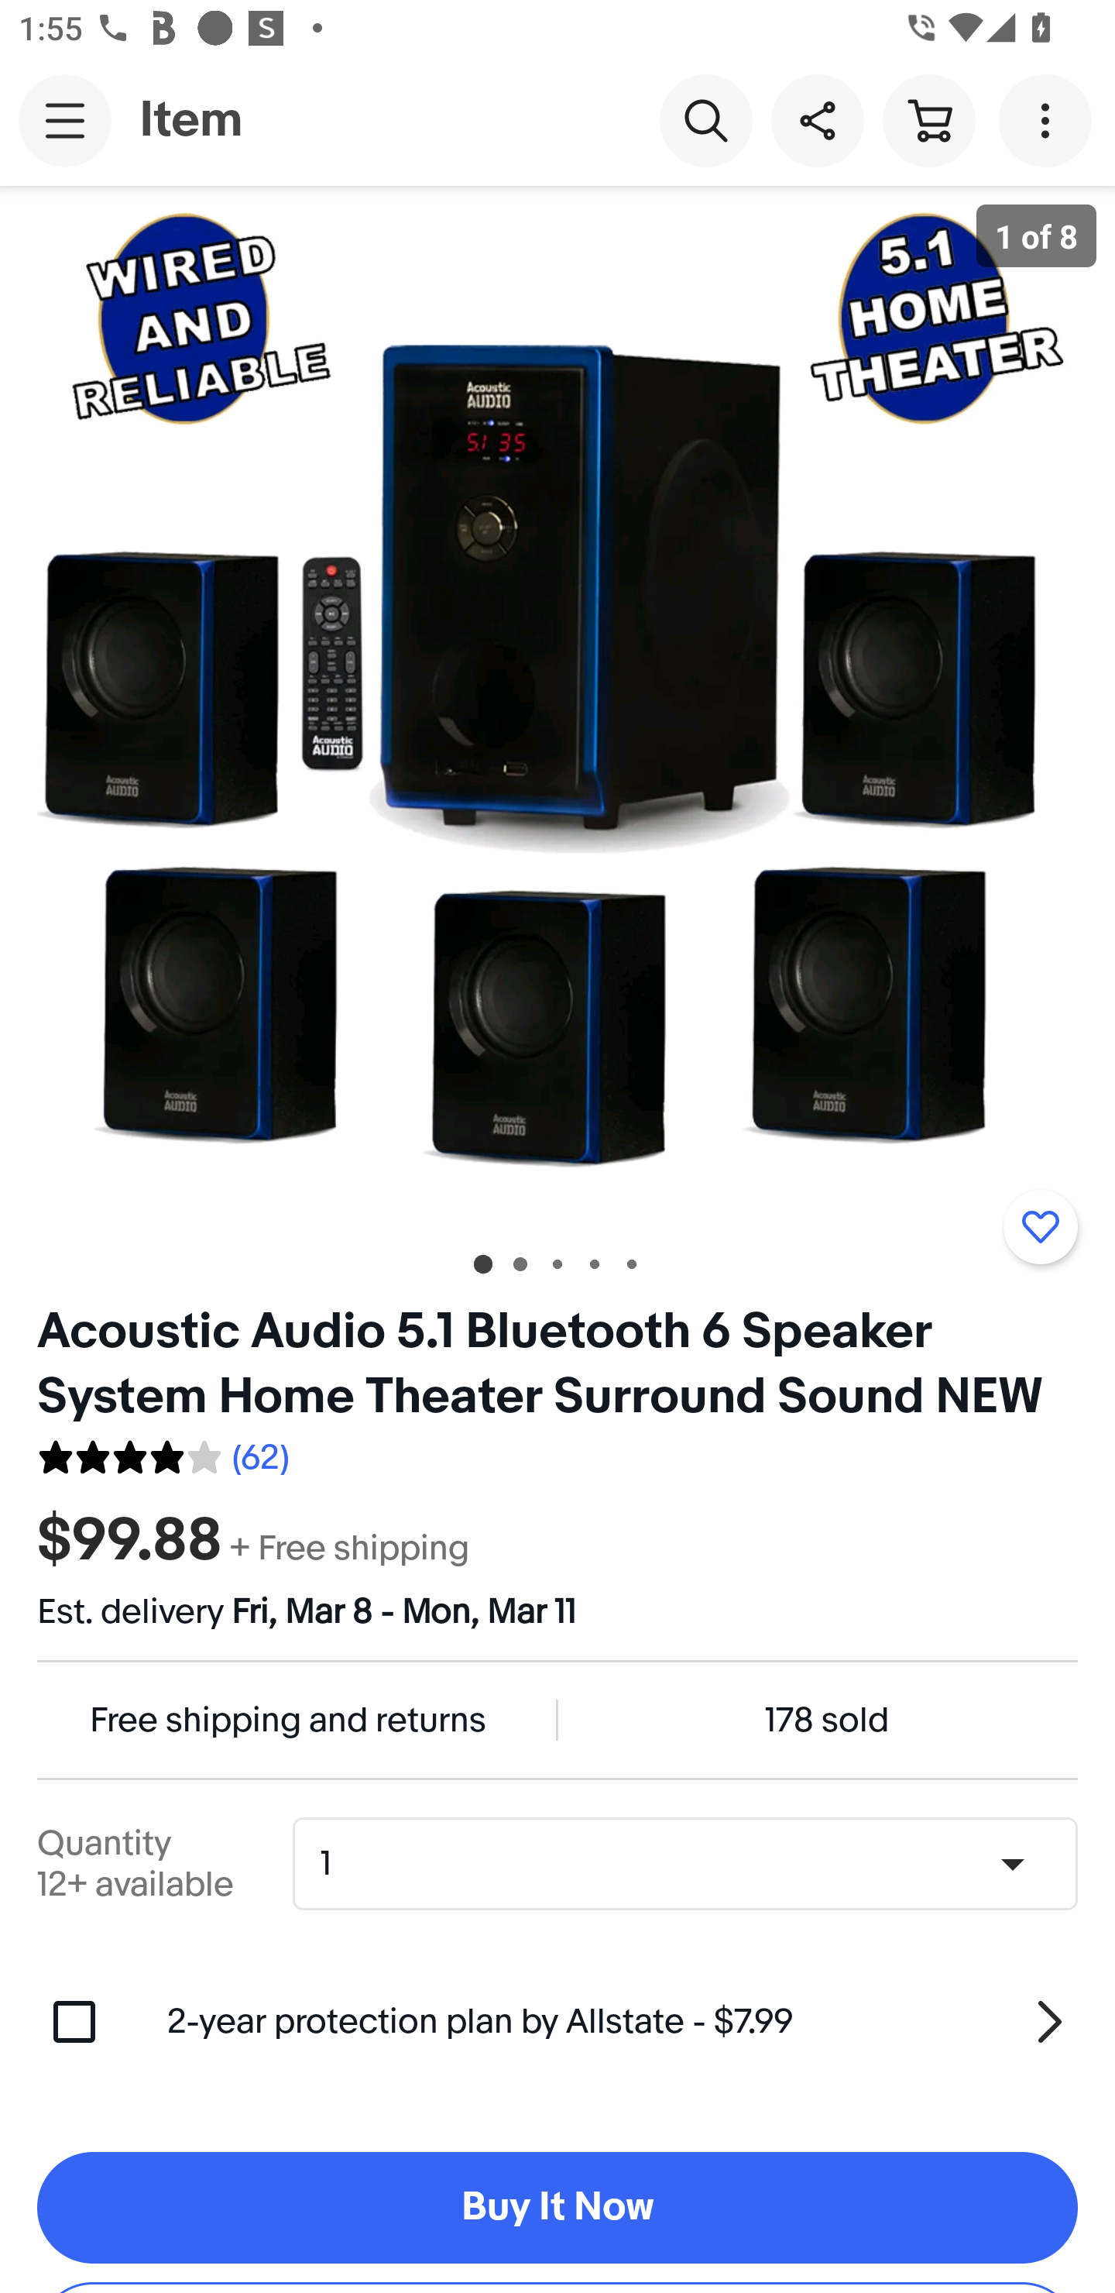 The width and height of the screenshot is (1115, 2293). What do you see at coordinates (817, 119) in the screenshot?
I see `Share this item` at bounding box center [817, 119].